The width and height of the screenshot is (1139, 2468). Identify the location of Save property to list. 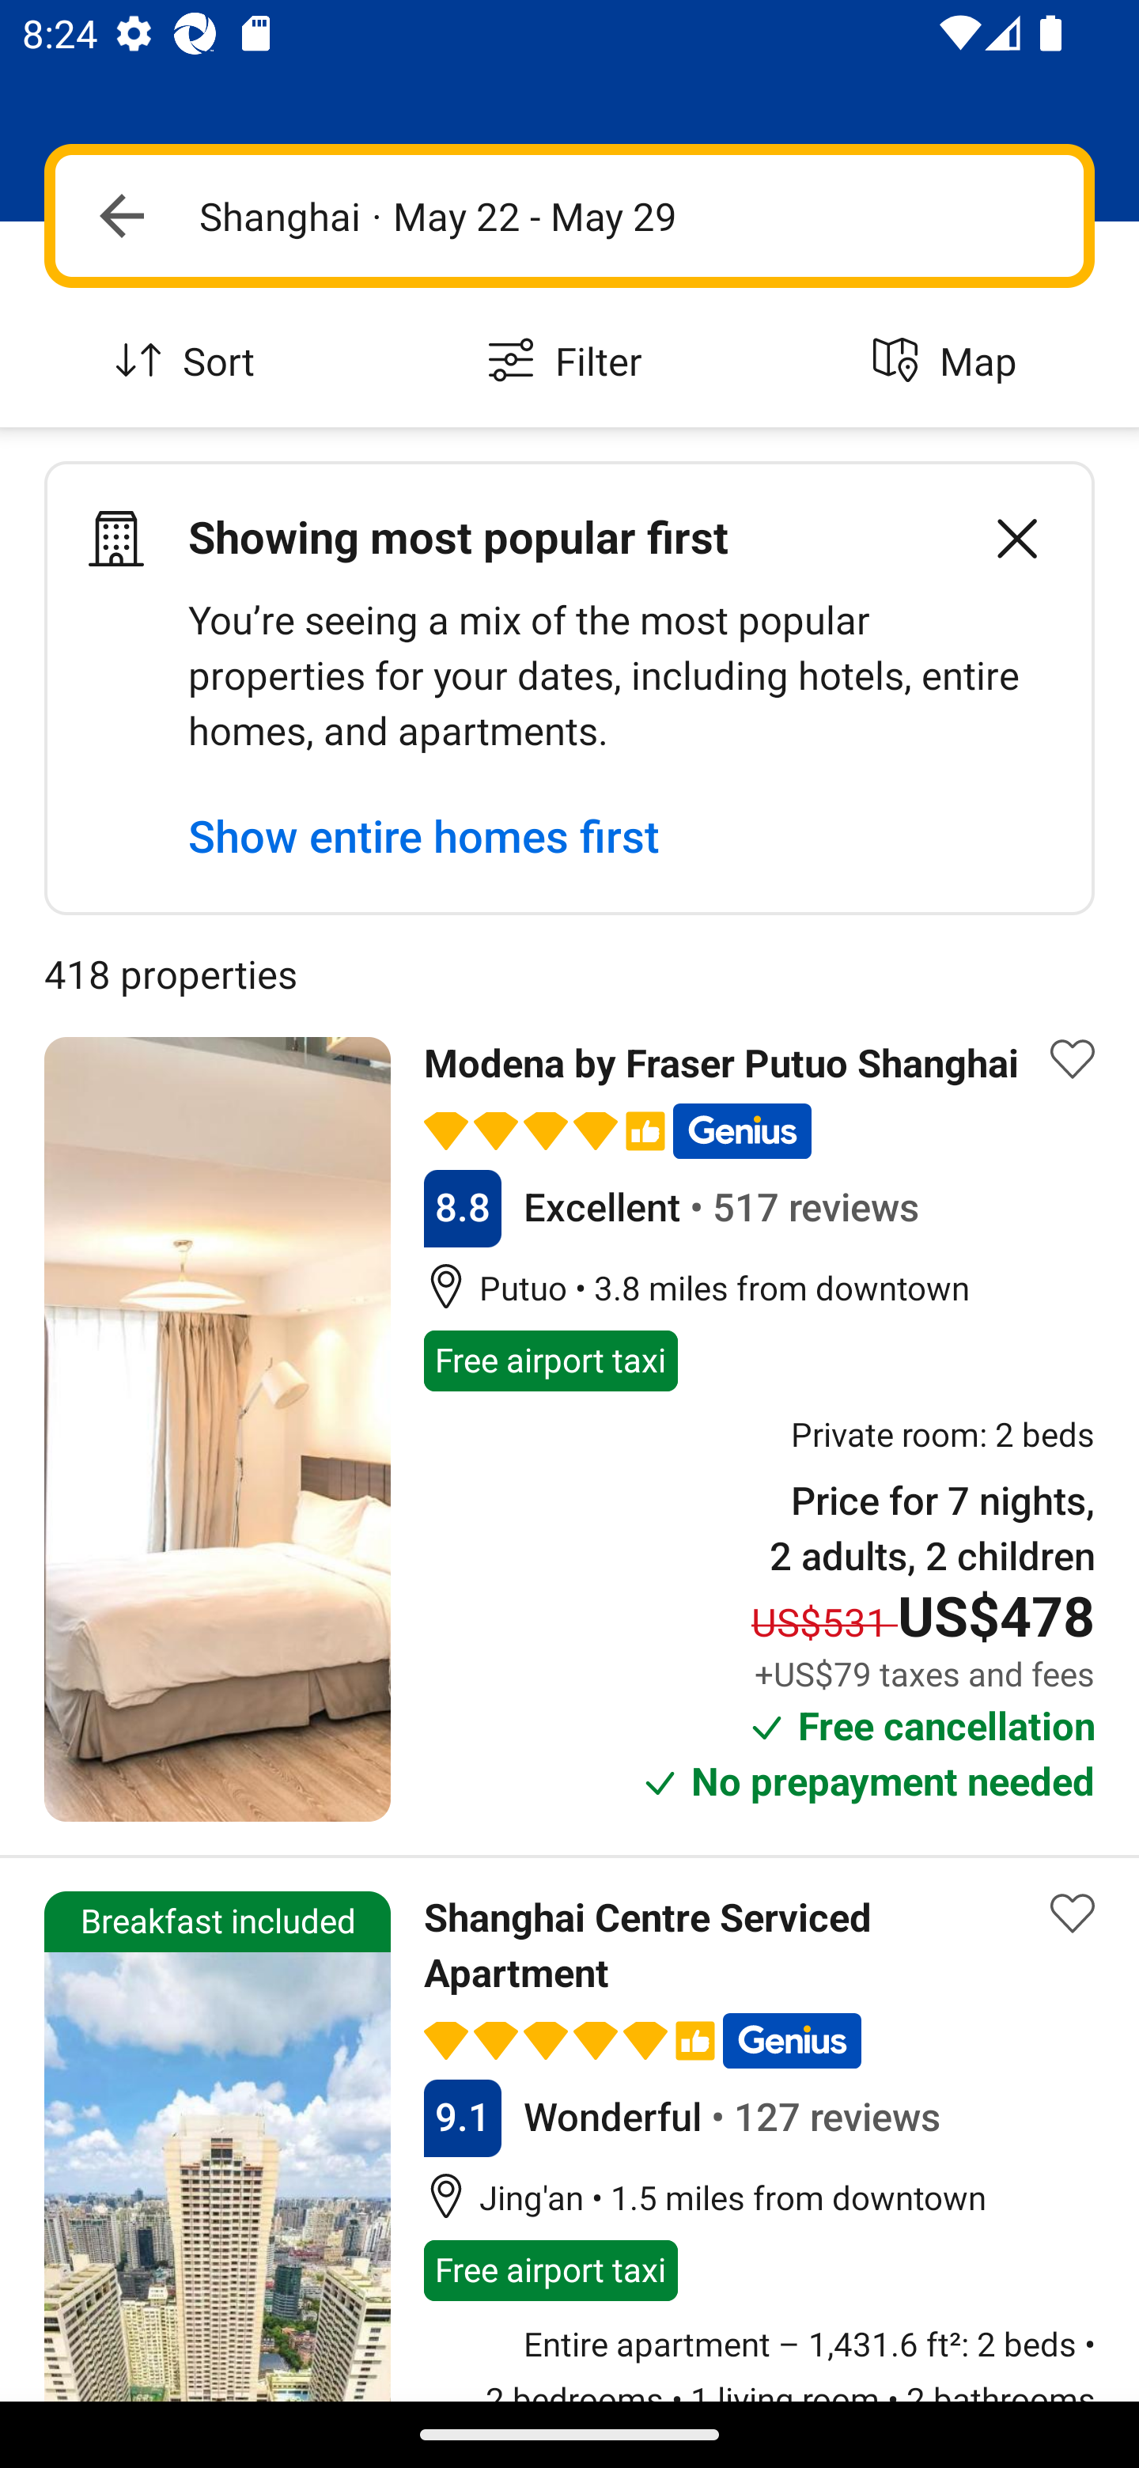
(1073, 1913).